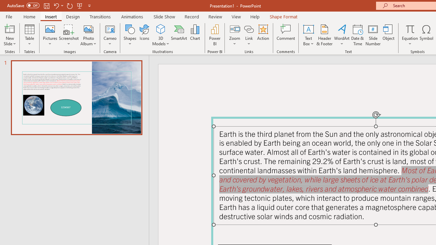 This screenshot has height=245, width=436. Describe the element at coordinates (373, 35) in the screenshot. I see `Slide Number` at that location.